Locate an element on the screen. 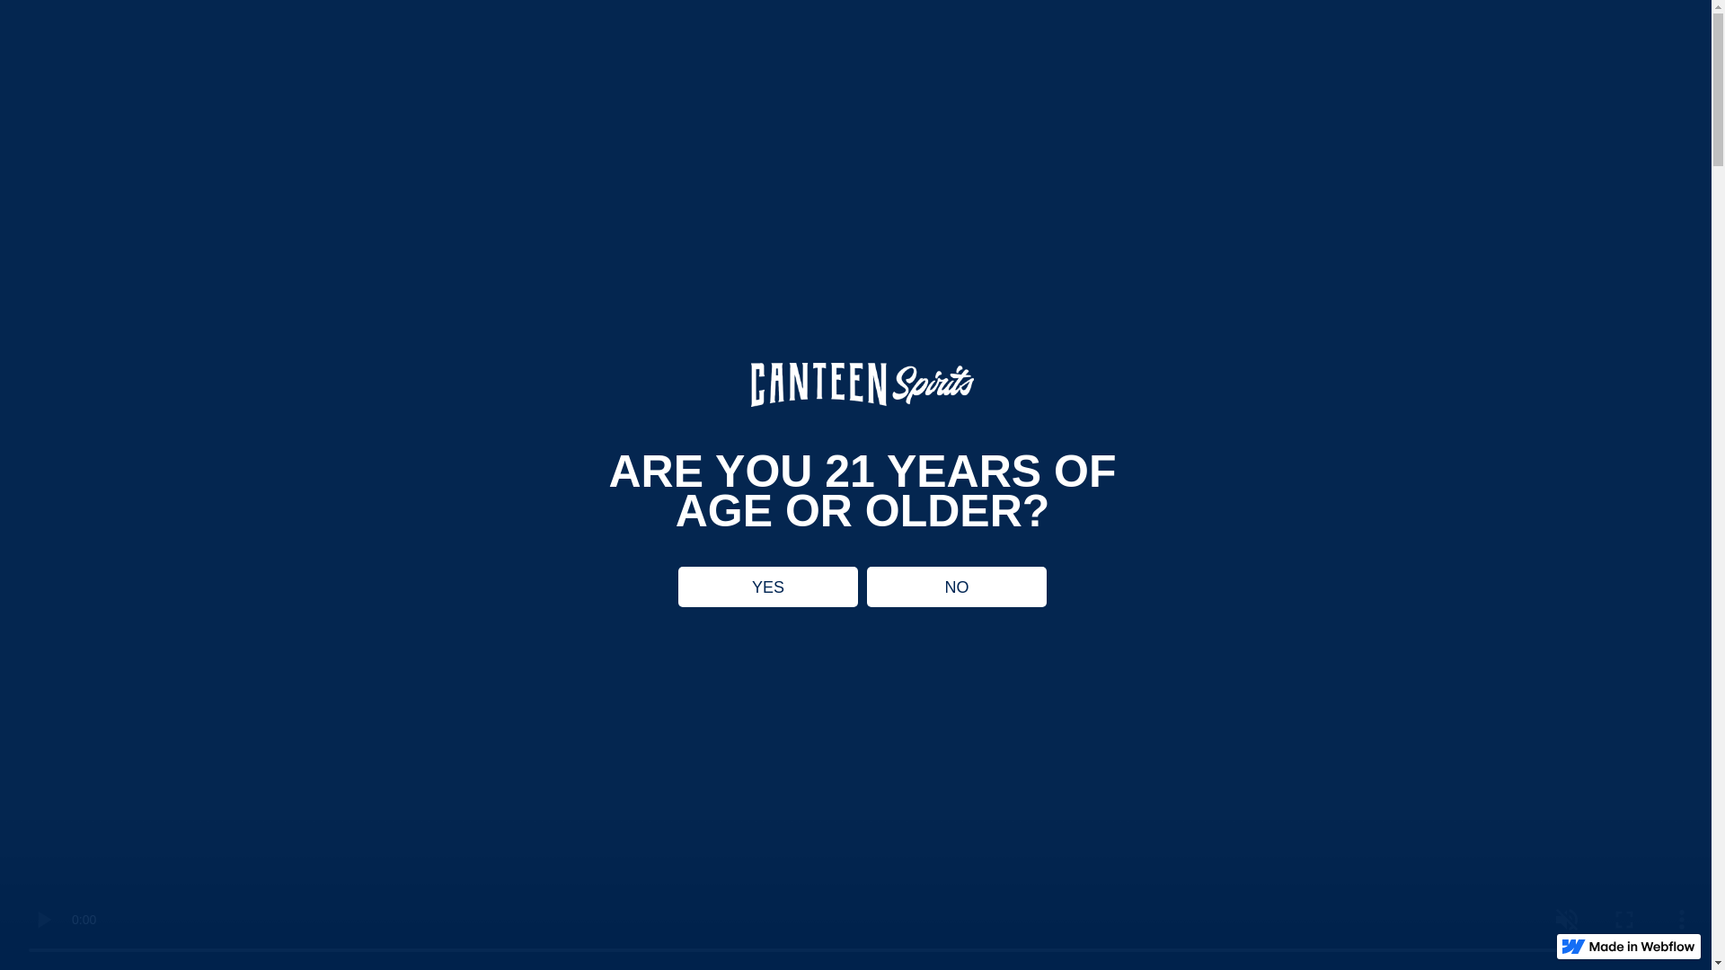 The image size is (1725, 970). NO is located at coordinates (957, 586).